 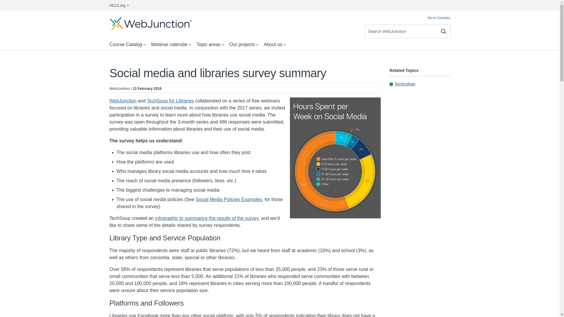 I want to click on OCLC.org Home, so click(x=119, y=5).